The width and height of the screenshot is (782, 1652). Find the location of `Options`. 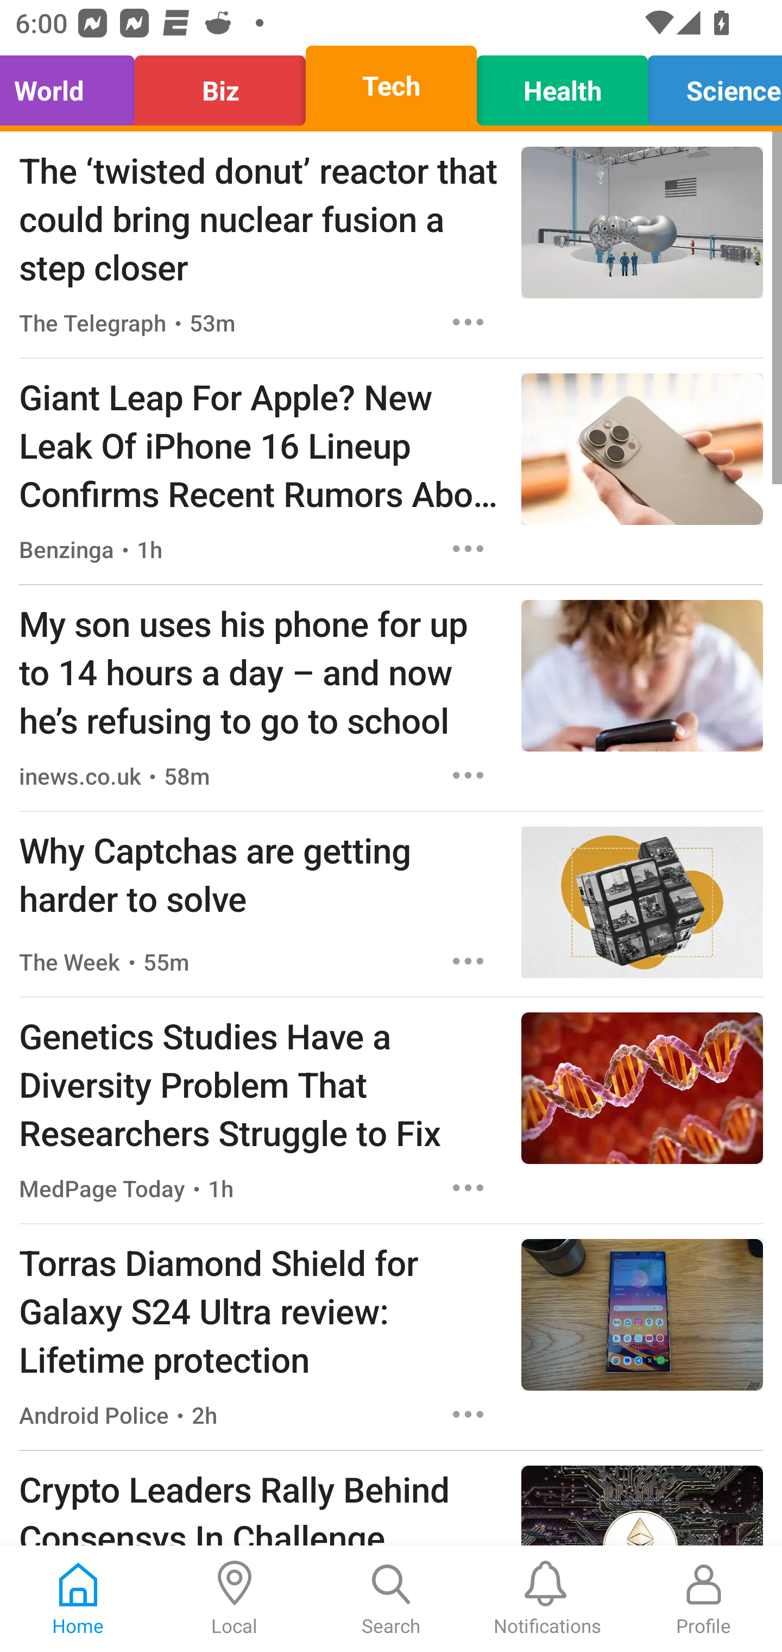

Options is located at coordinates (468, 322).